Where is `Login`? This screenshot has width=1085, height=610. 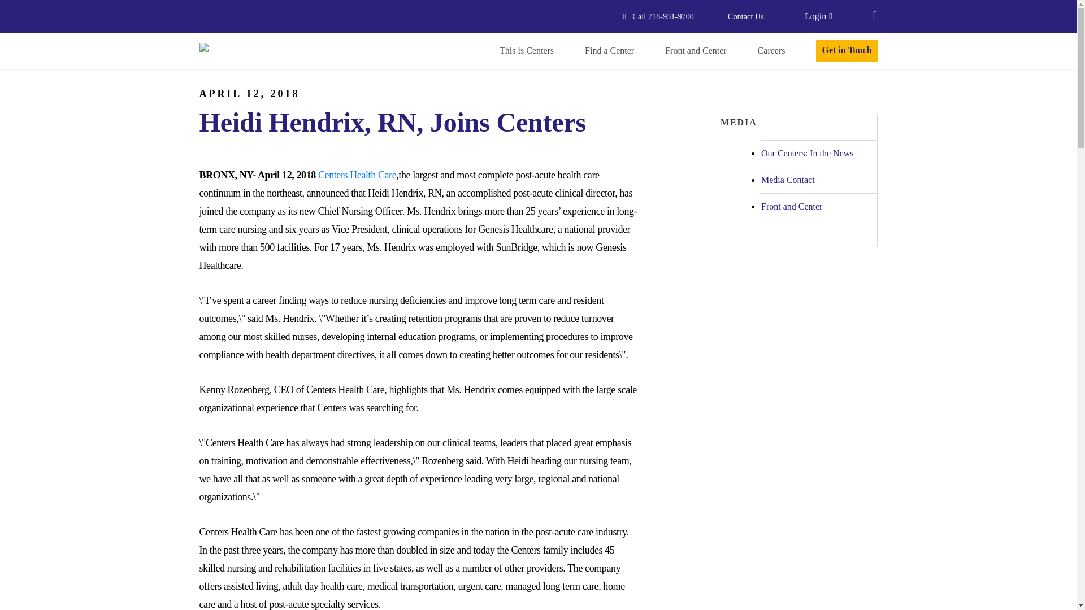 Login is located at coordinates (818, 16).